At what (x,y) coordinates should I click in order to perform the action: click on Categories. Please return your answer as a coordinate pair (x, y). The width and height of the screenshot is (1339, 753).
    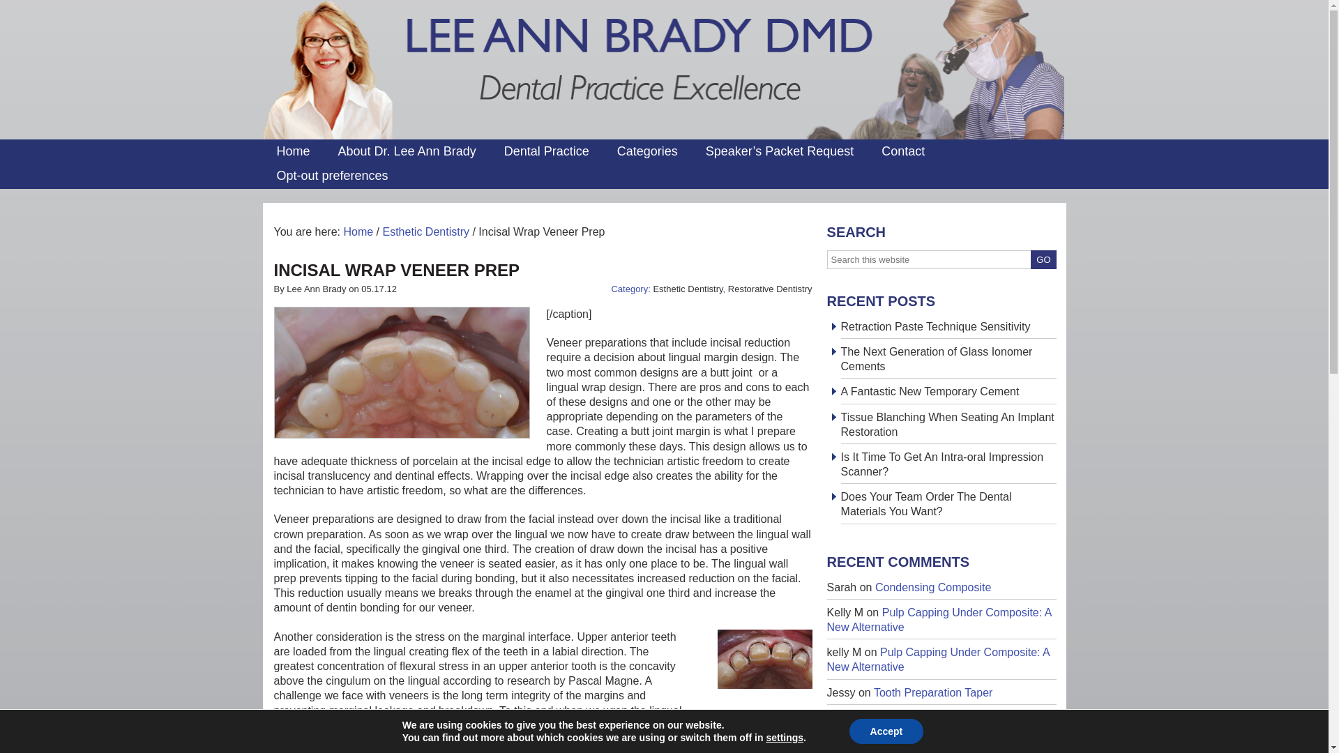
    Looking at the image, I should click on (647, 151).